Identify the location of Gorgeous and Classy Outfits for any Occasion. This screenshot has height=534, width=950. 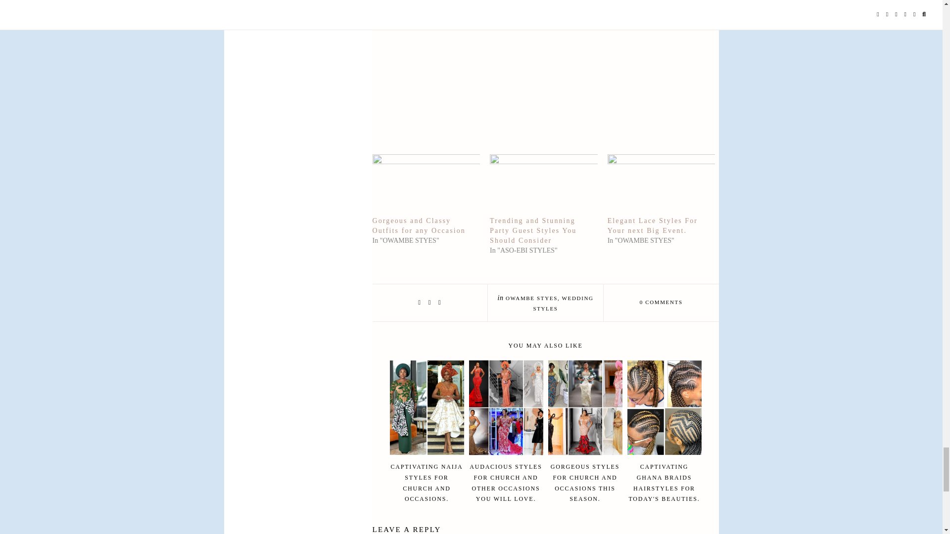
(419, 225).